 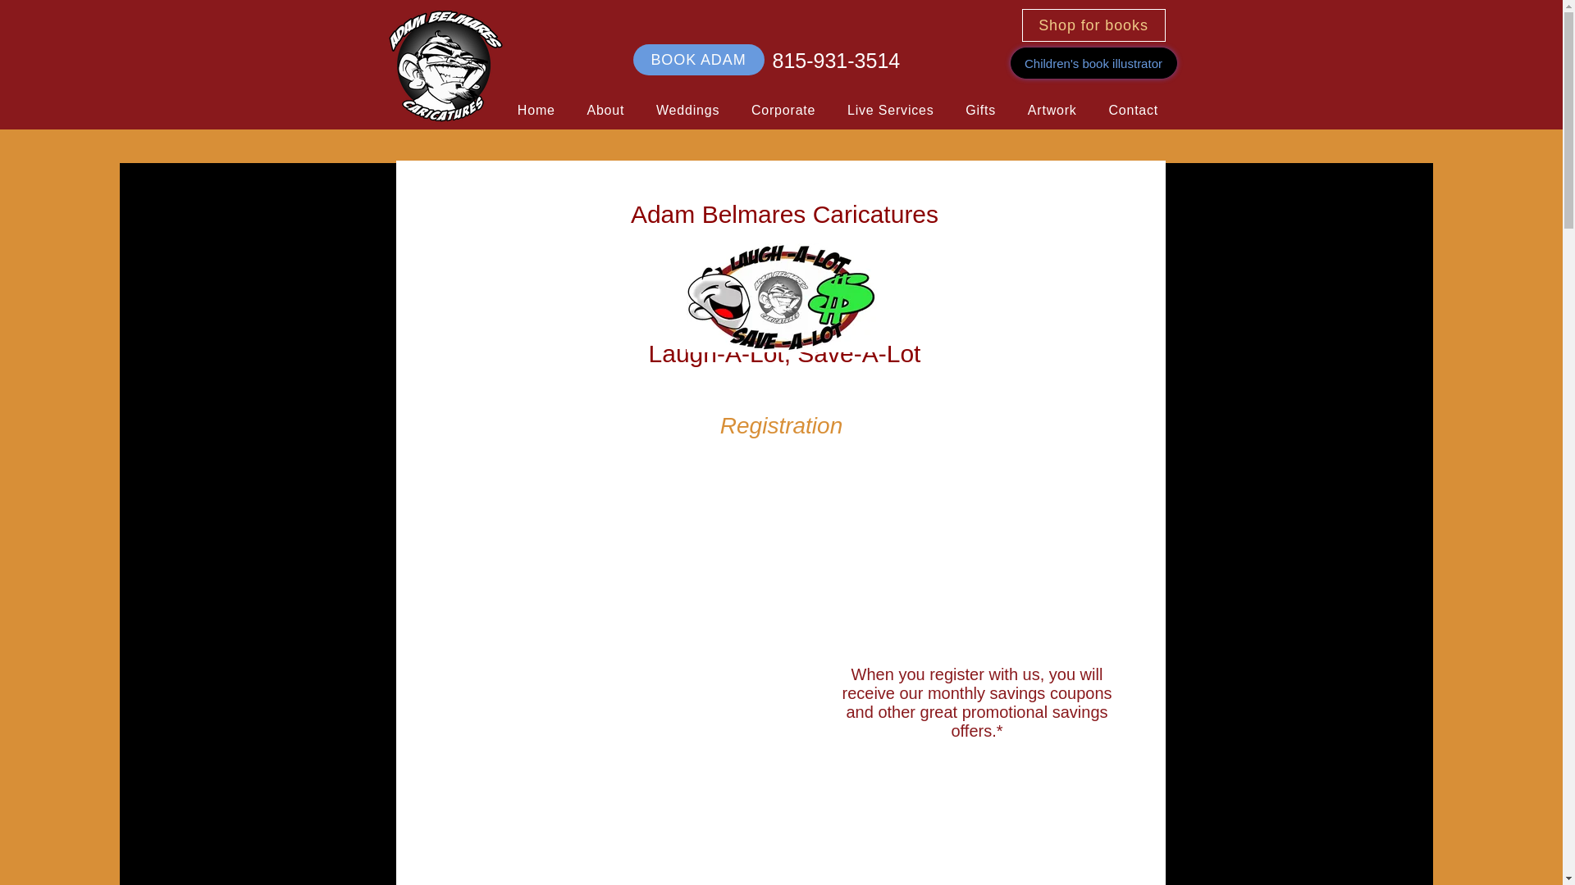 What do you see at coordinates (687, 110) in the screenshot?
I see `Weddings` at bounding box center [687, 110].